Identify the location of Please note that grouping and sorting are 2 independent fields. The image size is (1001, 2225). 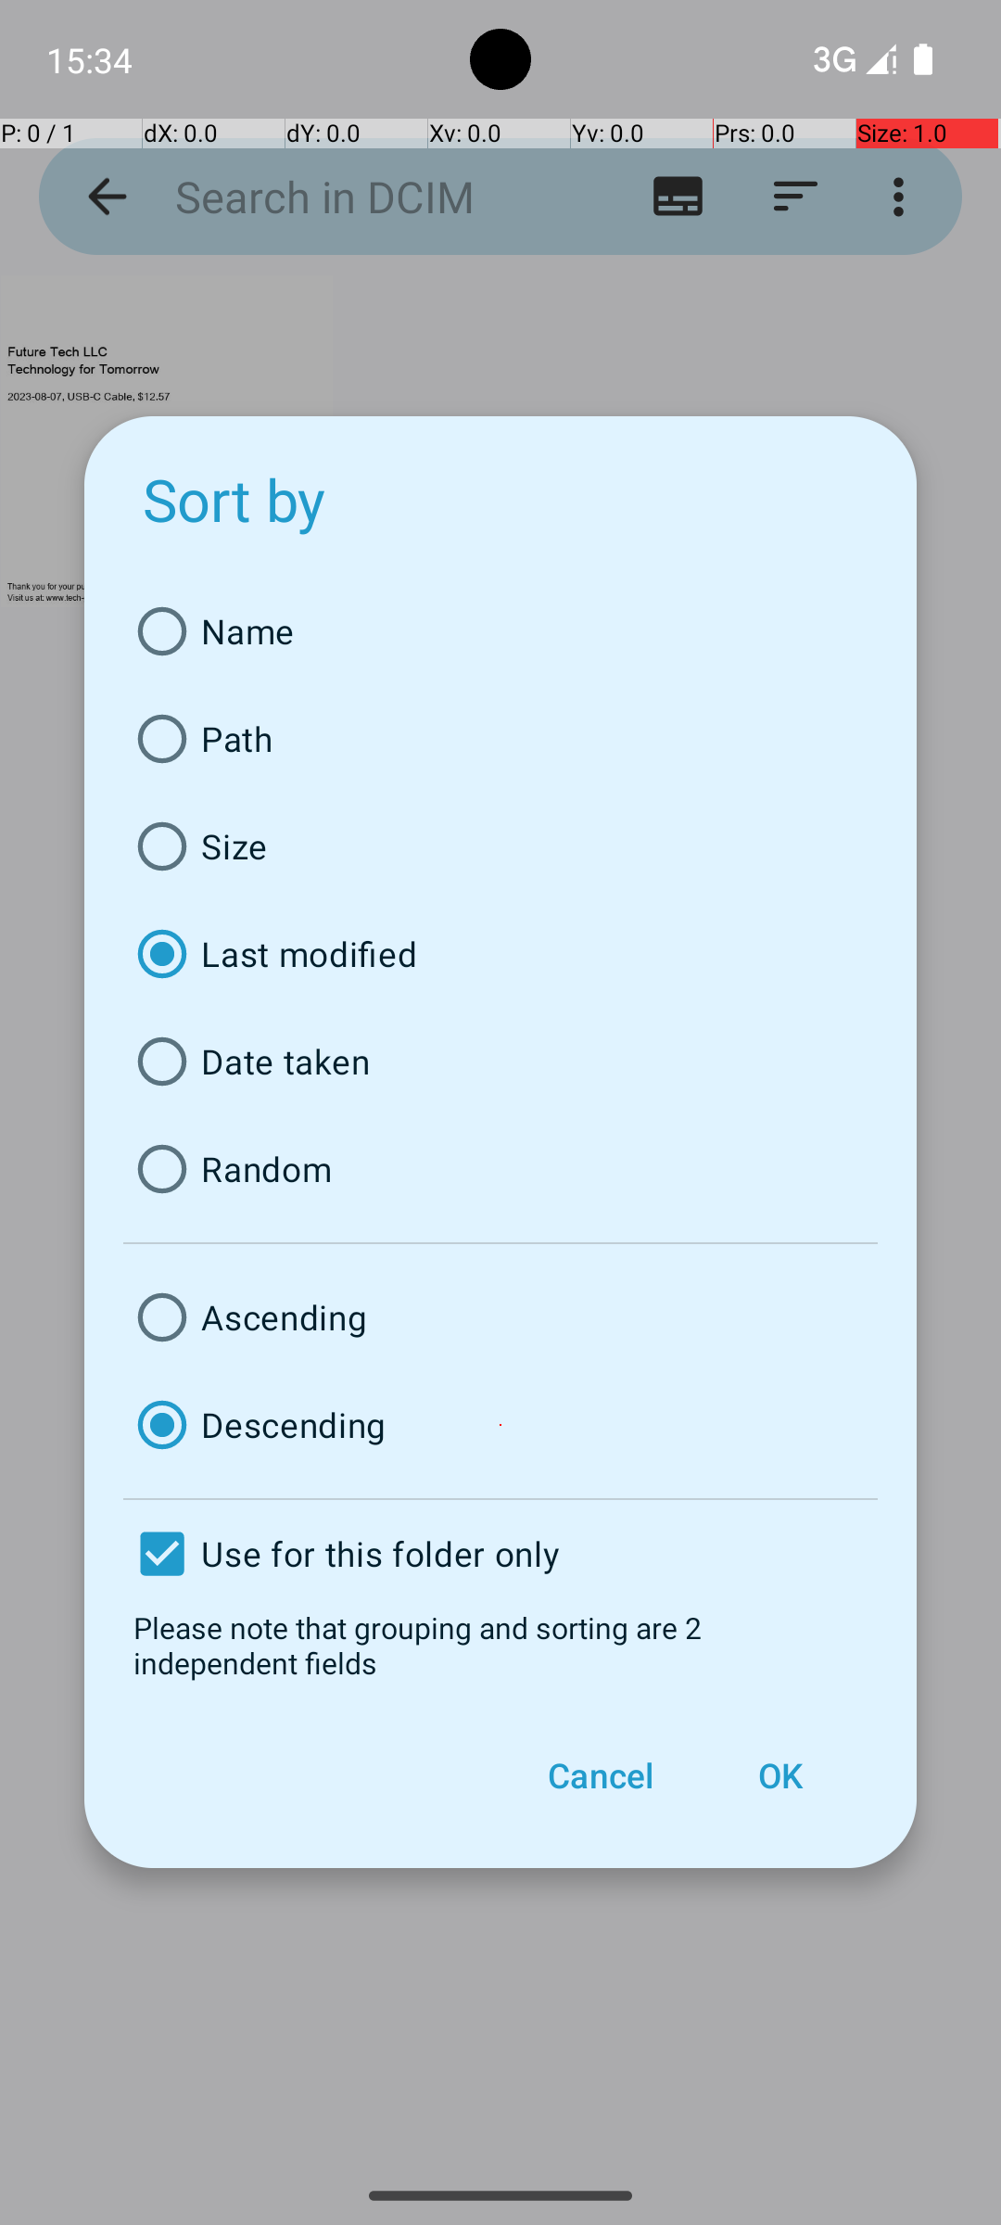
(500, 1645).